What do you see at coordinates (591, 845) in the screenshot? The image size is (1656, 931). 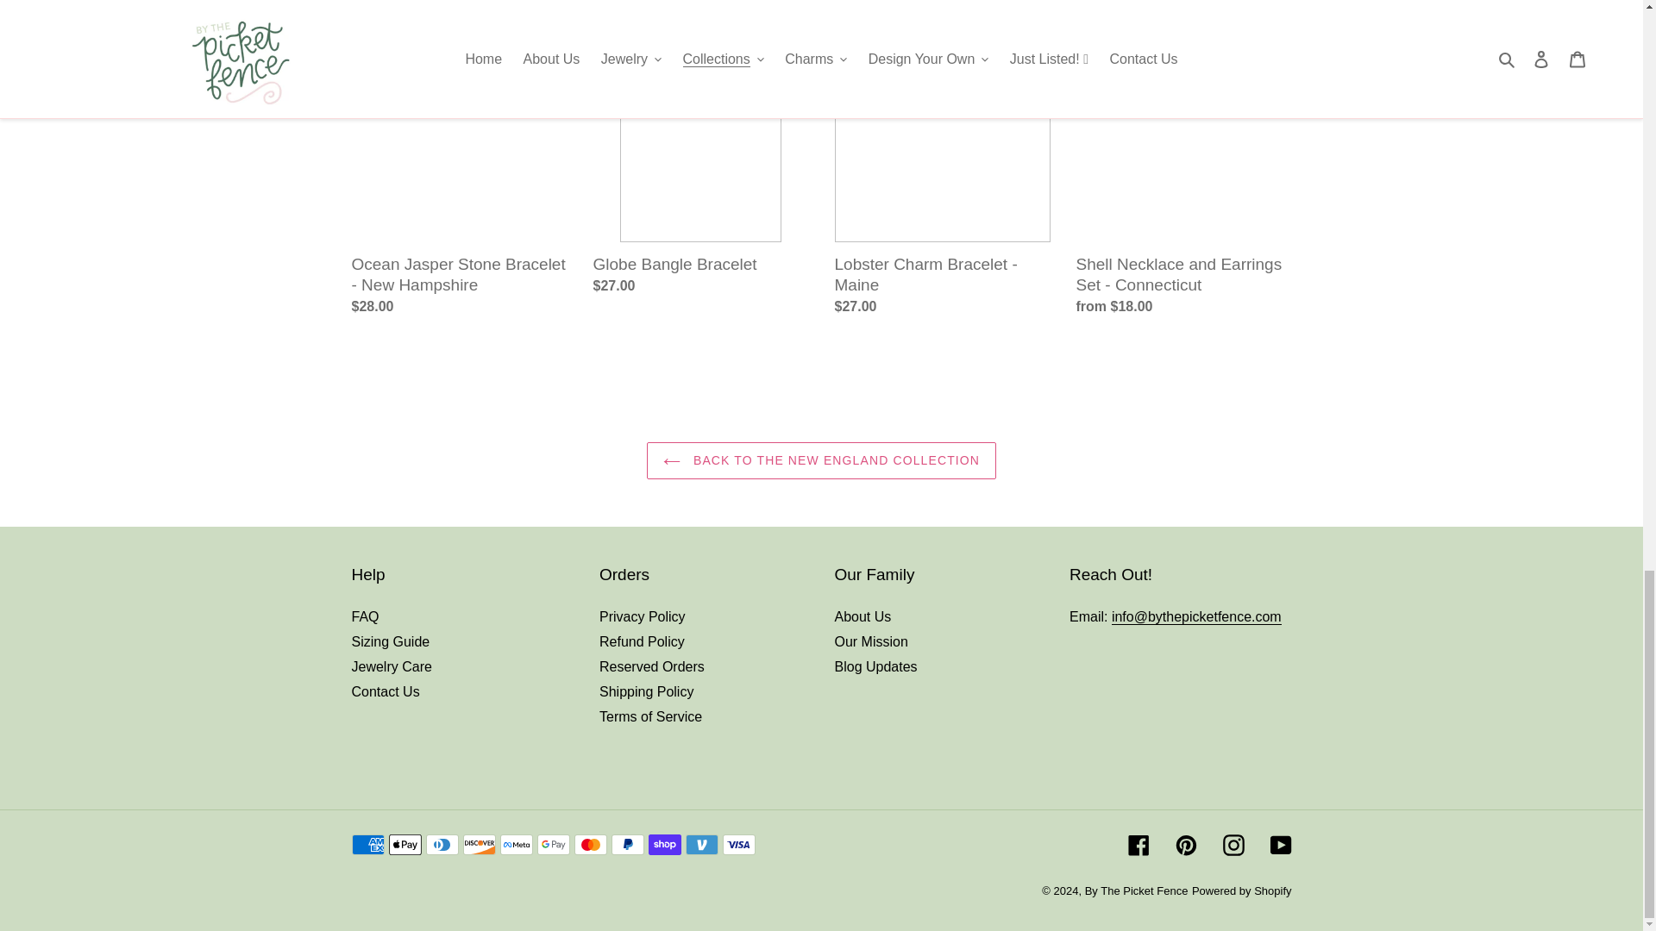 I see `Mastercard` at bounding box center [591, 845].